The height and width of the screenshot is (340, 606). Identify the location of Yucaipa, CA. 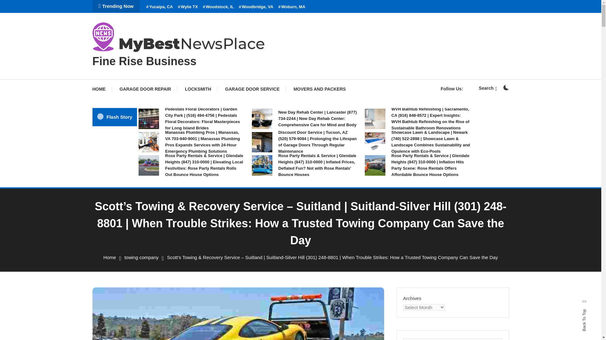
(159, 7).